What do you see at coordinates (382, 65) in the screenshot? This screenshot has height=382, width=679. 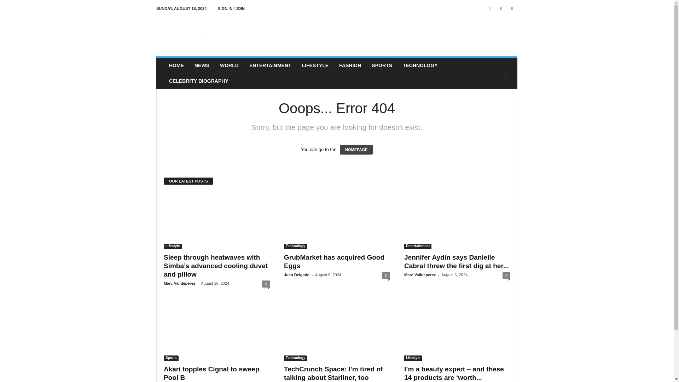 I see `SPORTS` at bounding box center [382, 65].